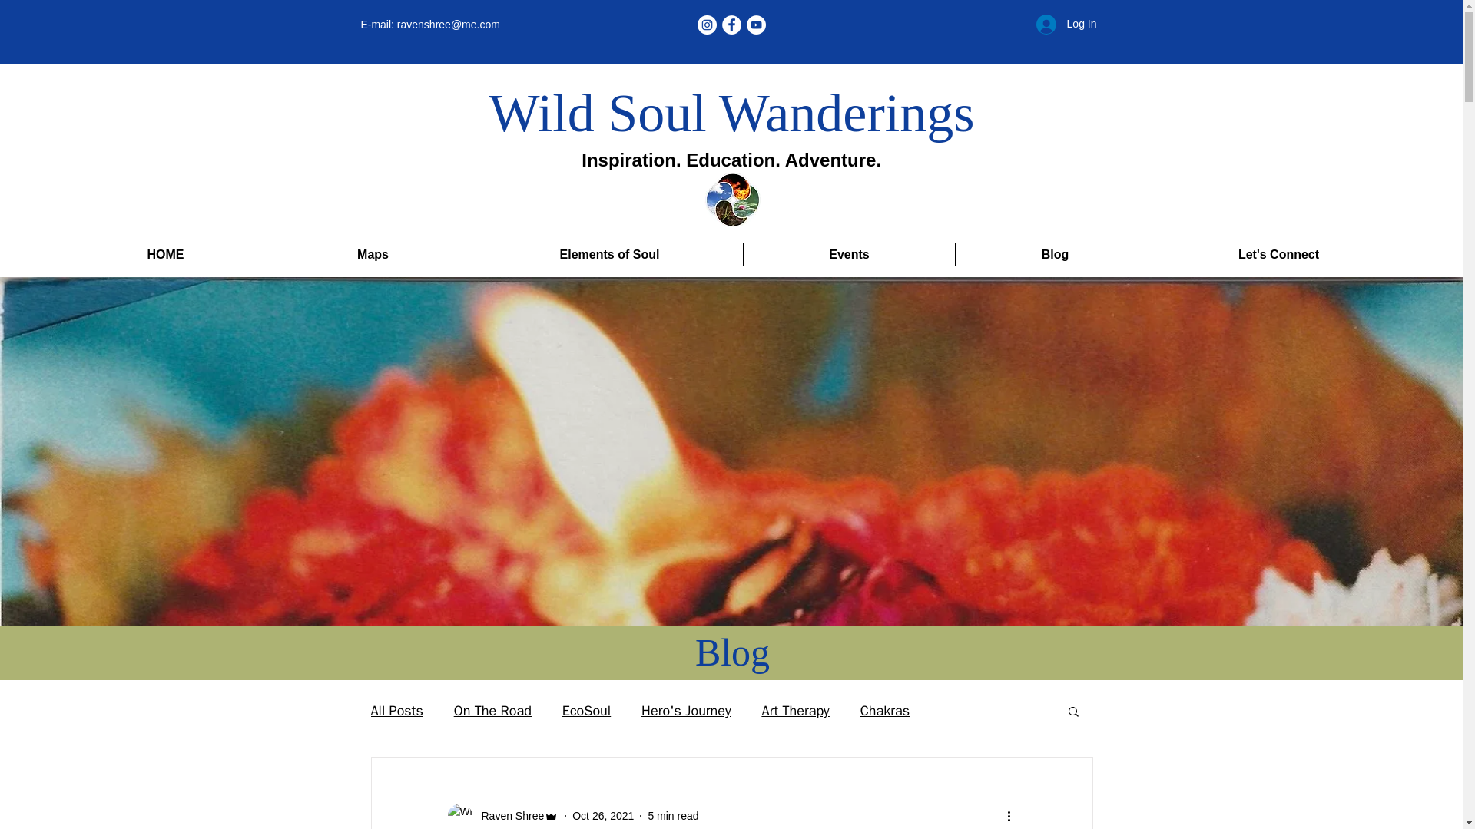 The image size is (1475, 829). What do you see at coordinates (502, 815) in the screenshot?
I see `Raven Shree` at bounding box center [502, 815].